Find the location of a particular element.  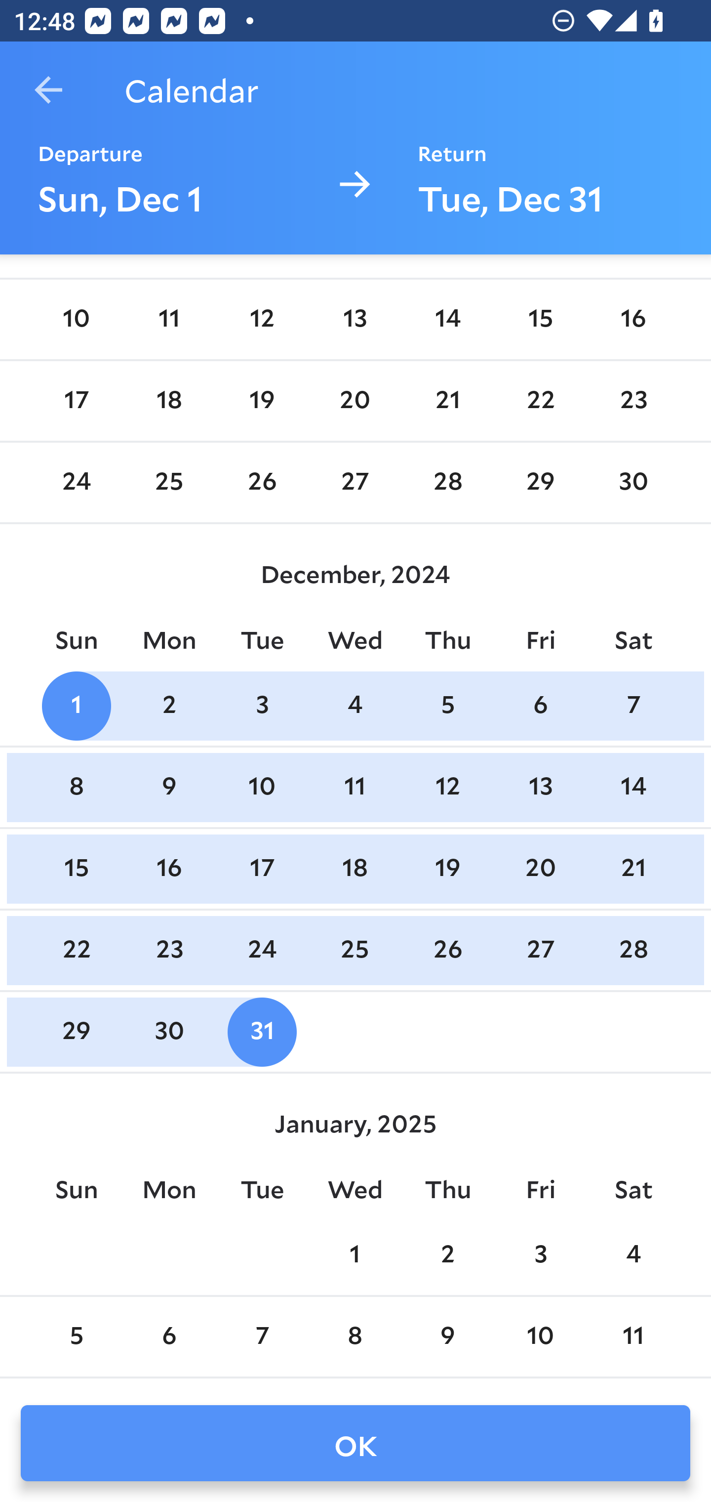

15 is located at coordinates (76, 870).